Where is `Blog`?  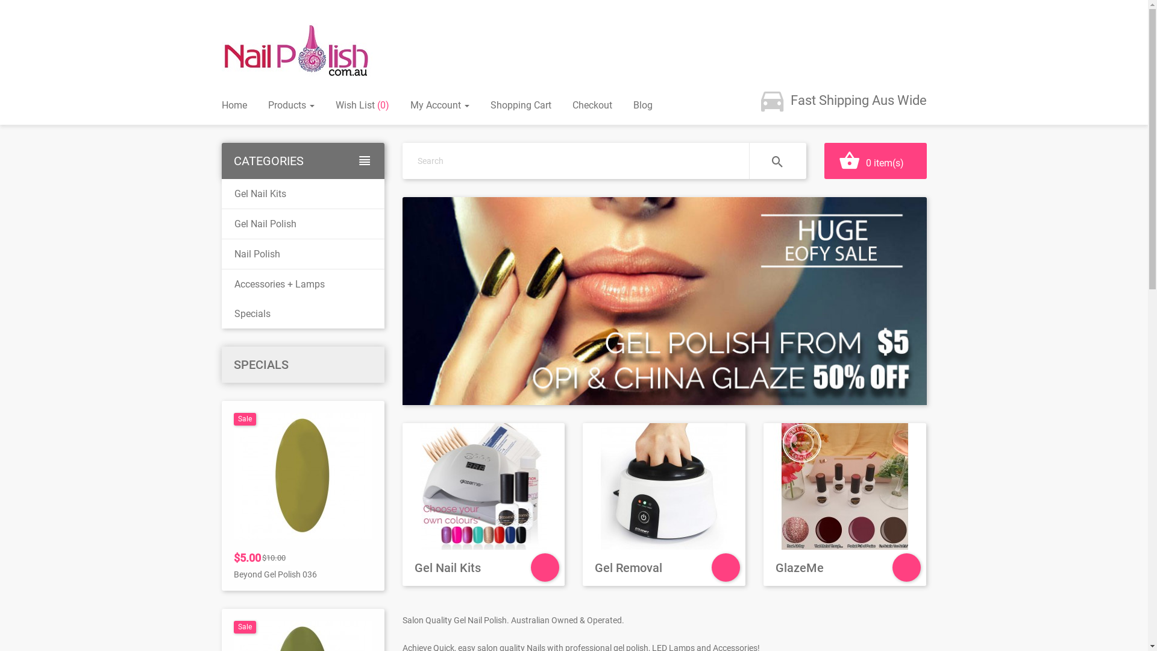
Blog is located at coordinates (642, 105).